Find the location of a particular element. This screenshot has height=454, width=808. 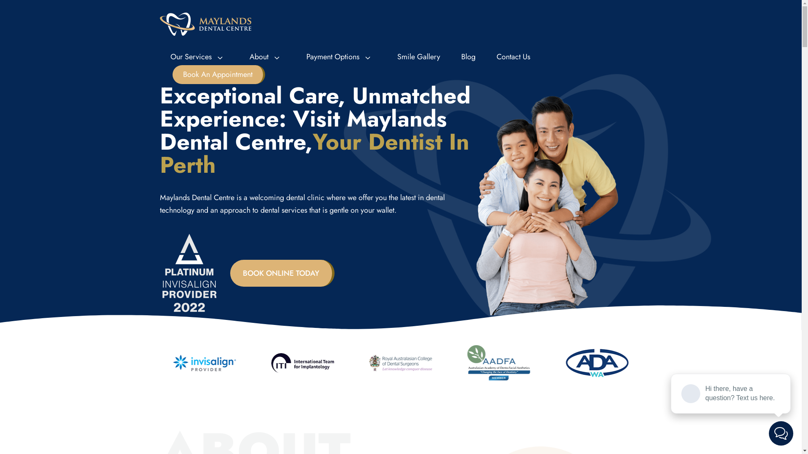

Trusted Dentist In Perth is located at coordinates (189, 273).